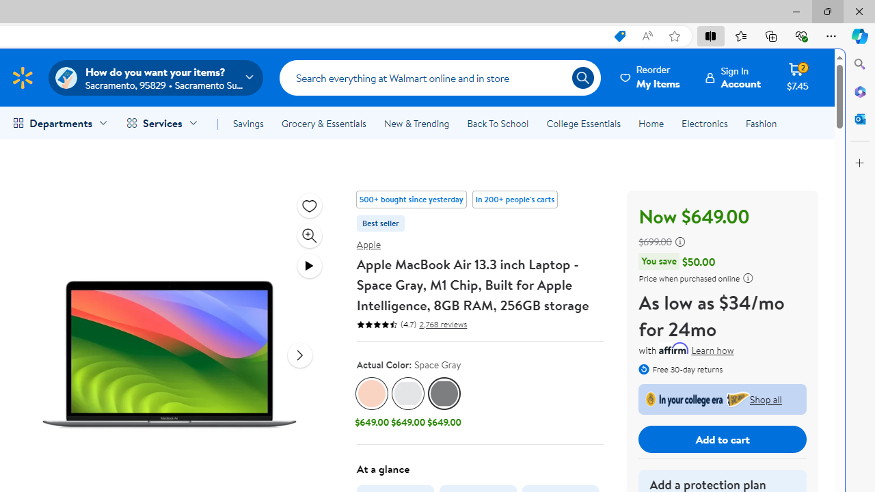  What do you see at coordinates (22, 77) in the screenshot?
I see `Walmart Homepage` at bounding box center [22, 77].